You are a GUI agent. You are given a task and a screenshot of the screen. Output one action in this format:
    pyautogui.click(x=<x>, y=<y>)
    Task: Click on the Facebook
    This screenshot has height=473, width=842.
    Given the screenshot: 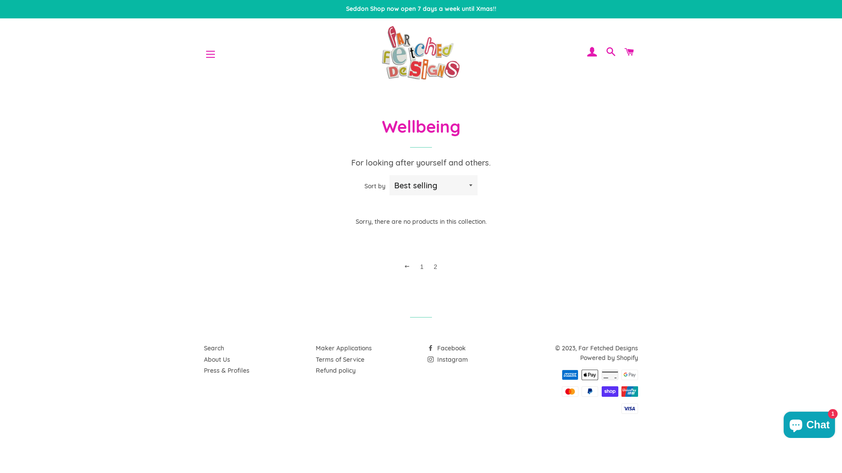 What is the action you would take?
    pyautogui.click(x=446, y=348)
    